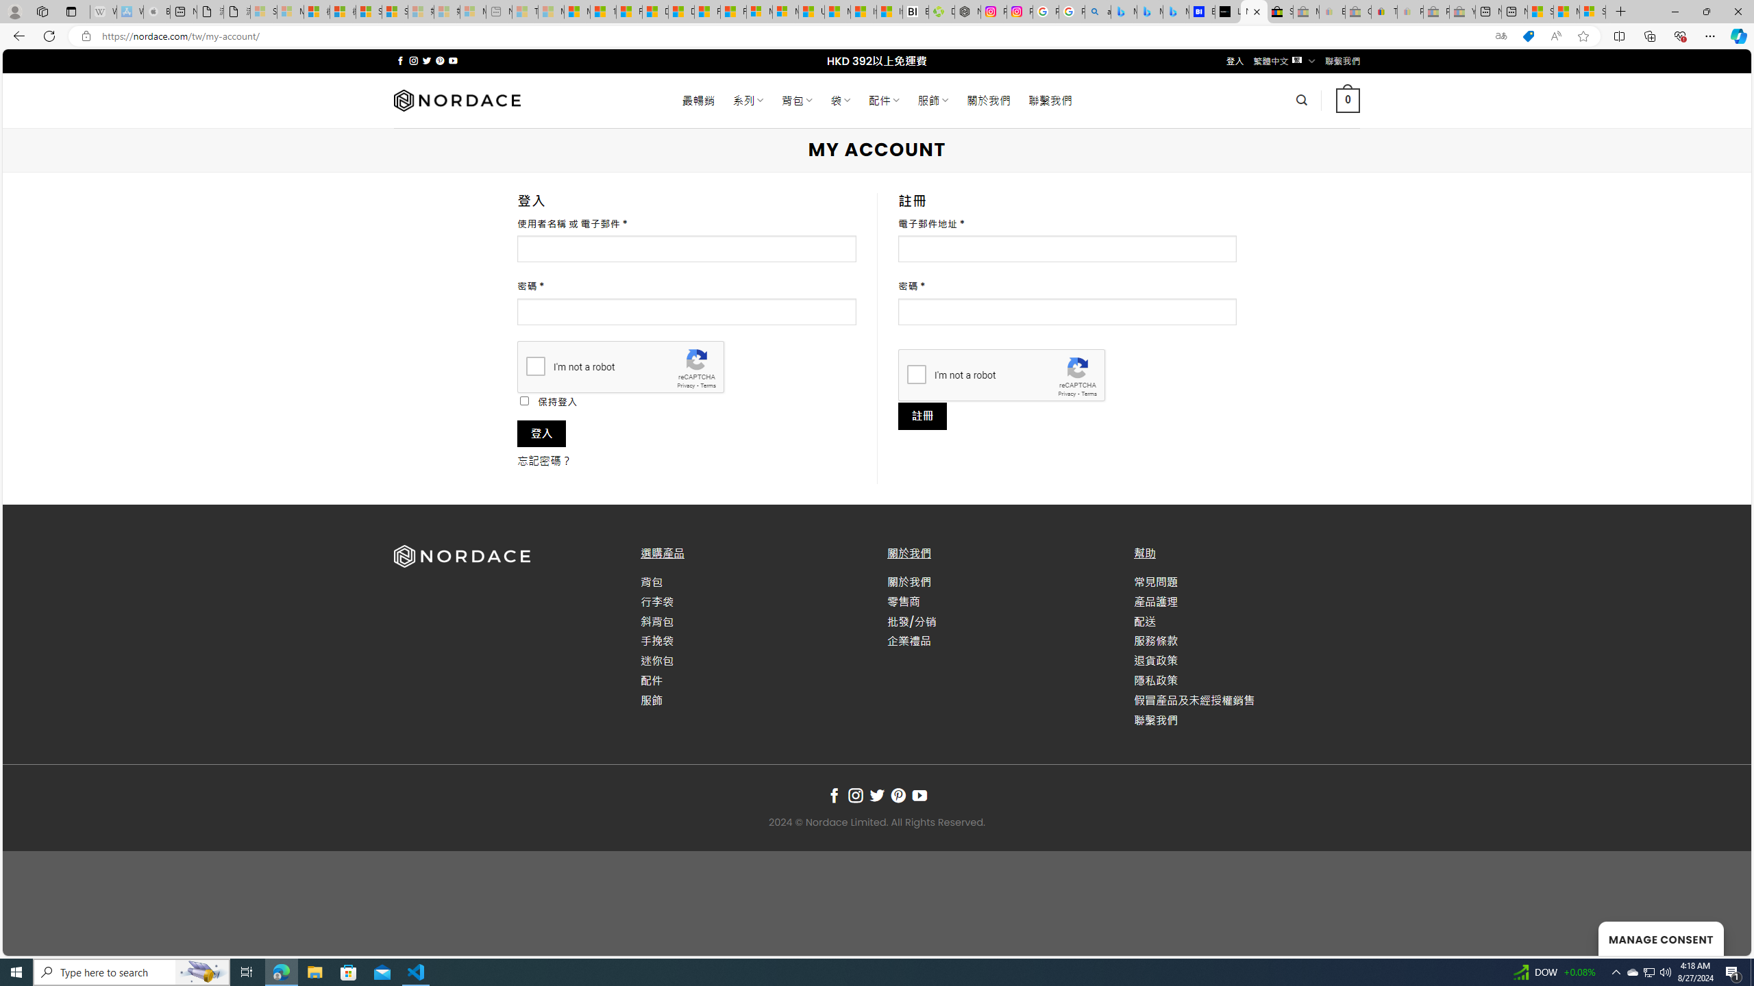 The width and height of the screenshot is (1754, 986). What do you see at coordinates (552, 12) in the screenshot?
I see `Marine life - MSN - Sleeping` at bounding box center [552, 12].